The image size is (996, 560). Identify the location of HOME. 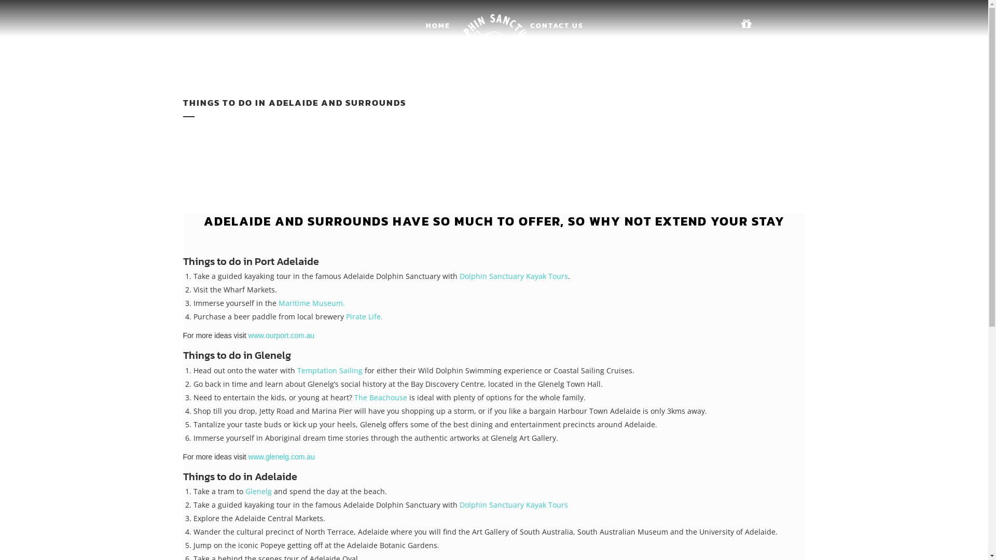
(438, 26).